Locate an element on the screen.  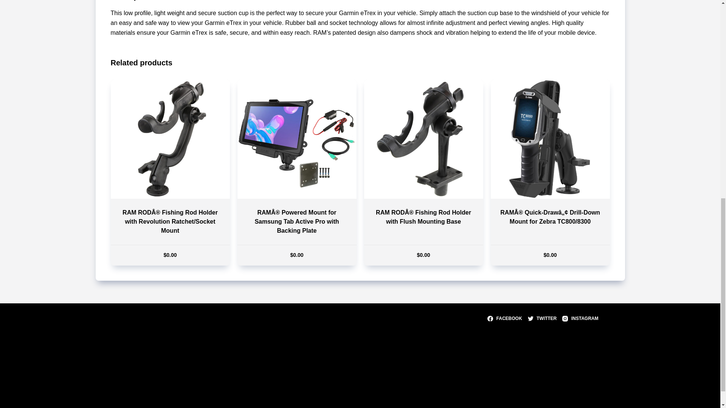
RAM-114-RBU is located at coordinates (169, 139).